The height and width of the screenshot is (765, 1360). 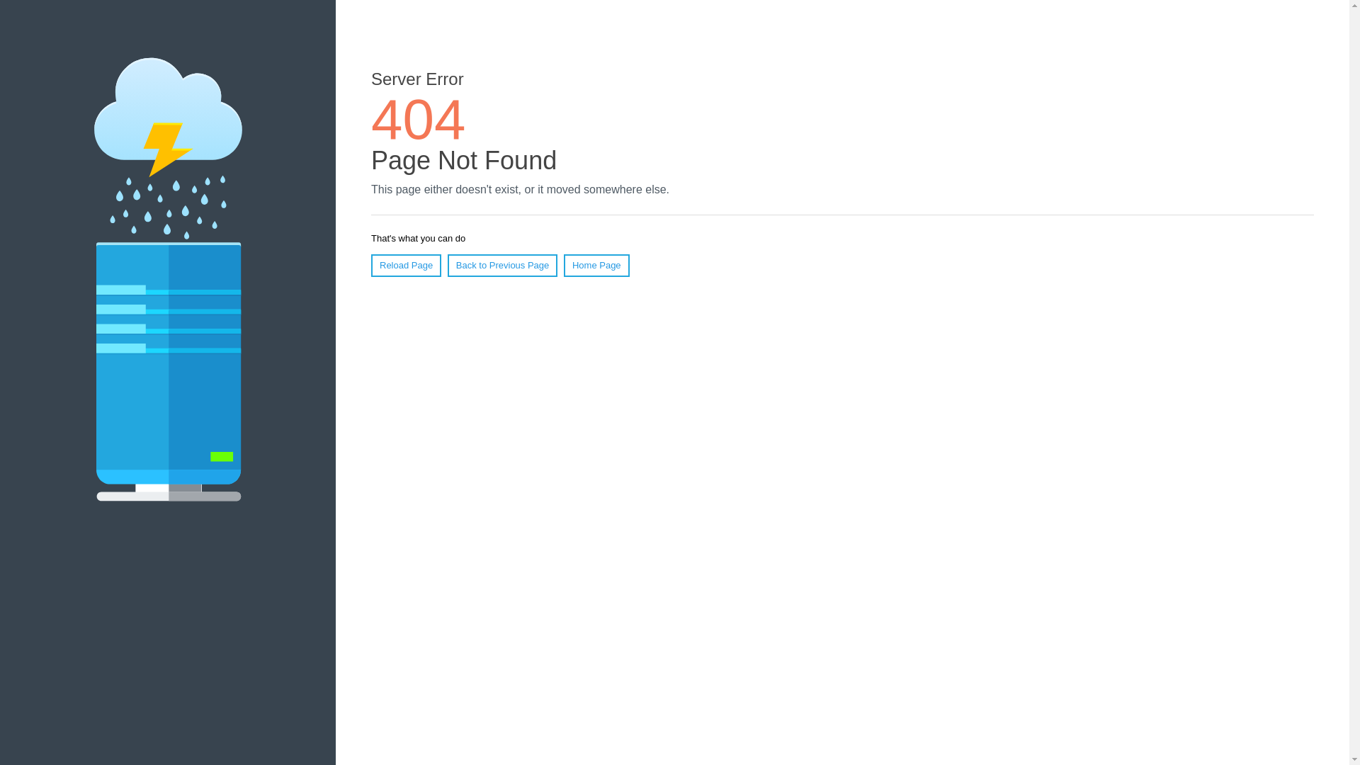 What do you see at coordinates (596, 266) in the screenshot?
I see `Home Page` at bounding box center [596, 266].